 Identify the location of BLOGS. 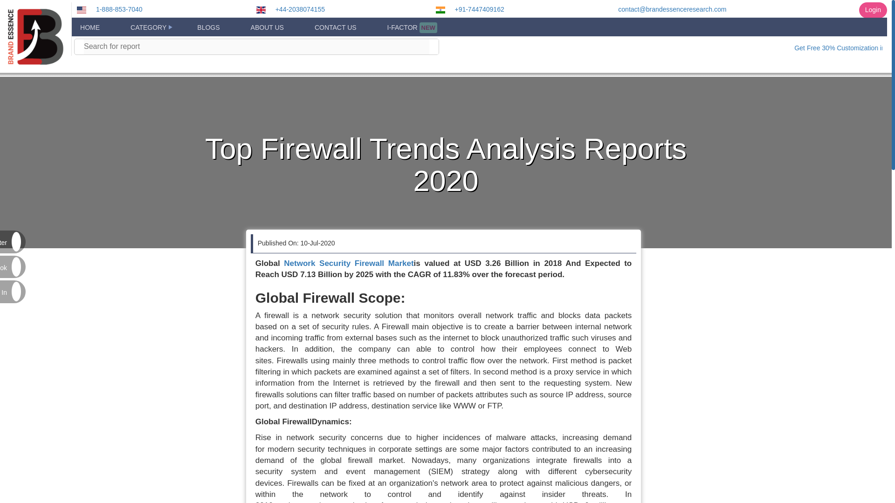
(208, 27).